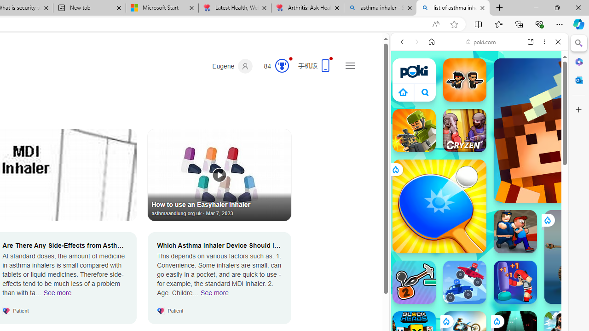  Describe the element at coordinates (465, 282) in the screenshot. I see `Battle Wheels` at that location.